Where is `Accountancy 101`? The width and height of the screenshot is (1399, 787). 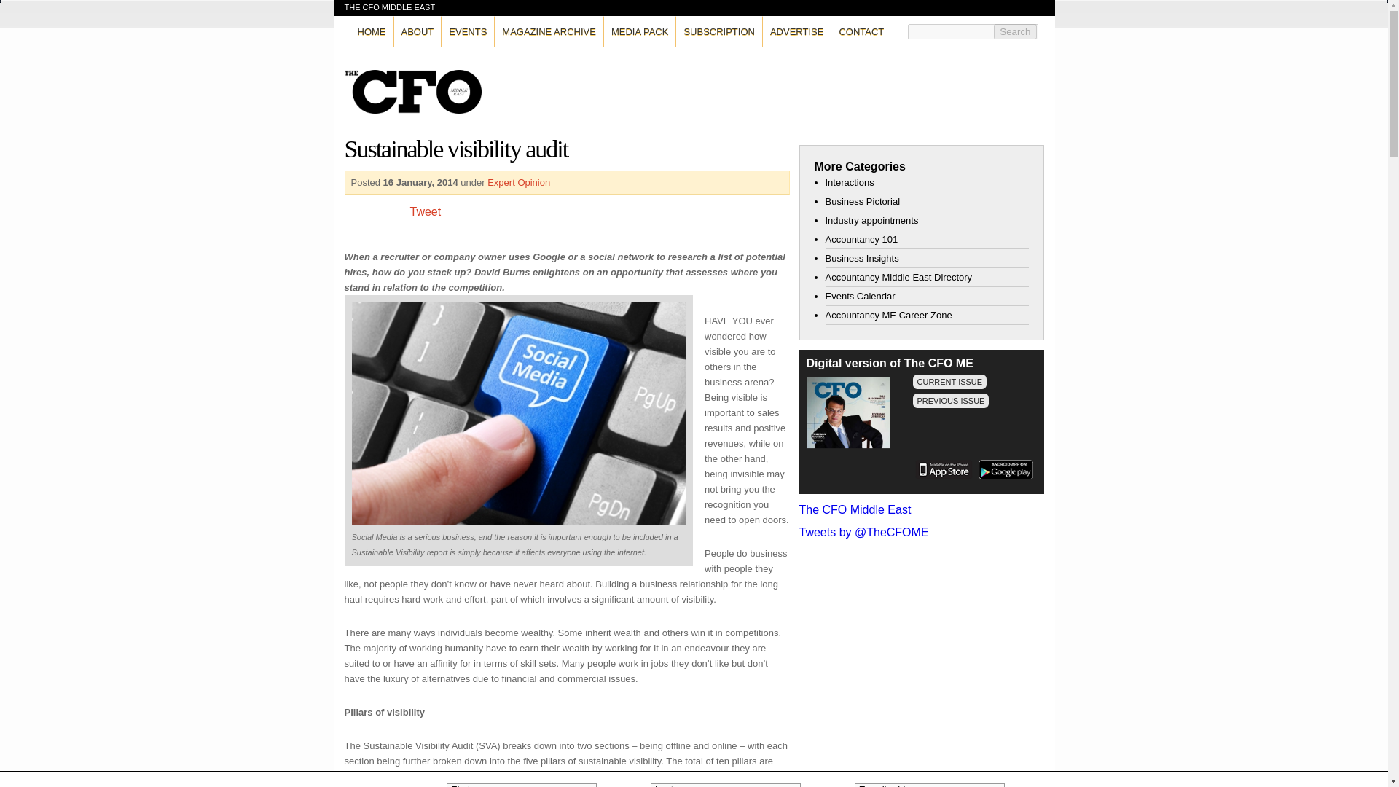 Accountancy 101 is located at coordinates (861, 239).